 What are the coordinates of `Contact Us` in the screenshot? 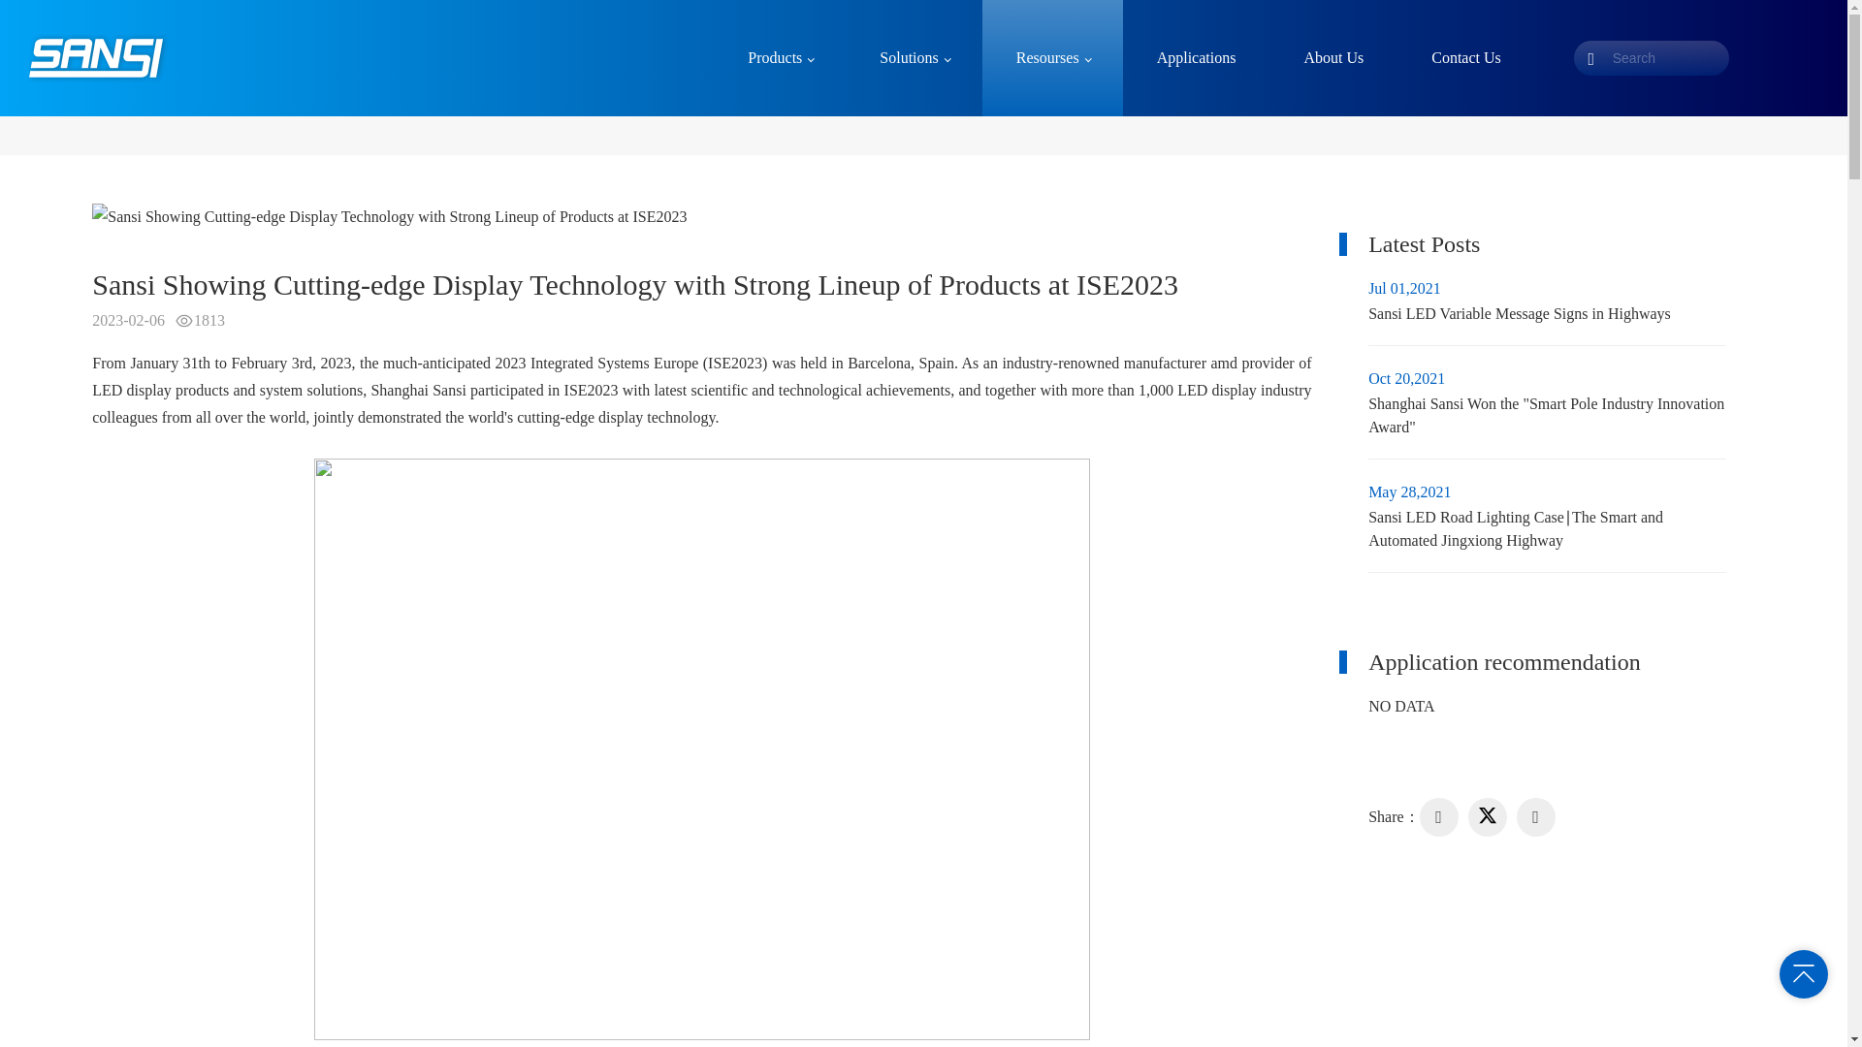 It's located at (1547, 310).